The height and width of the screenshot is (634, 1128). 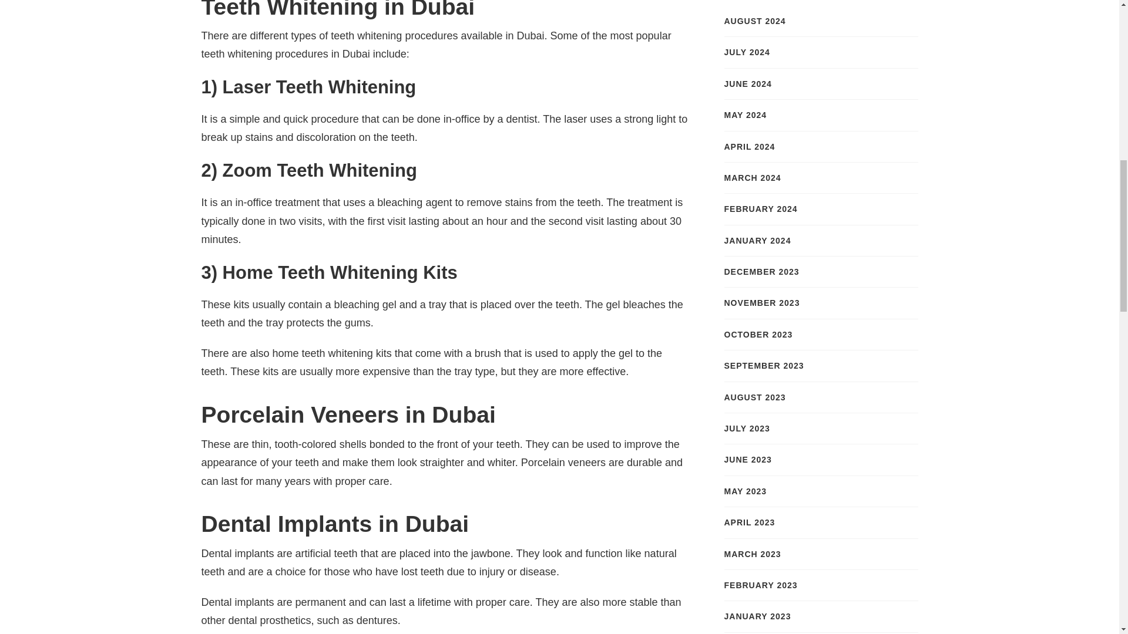 I want to click on JUNE 2024, so click(x=747, y=83).